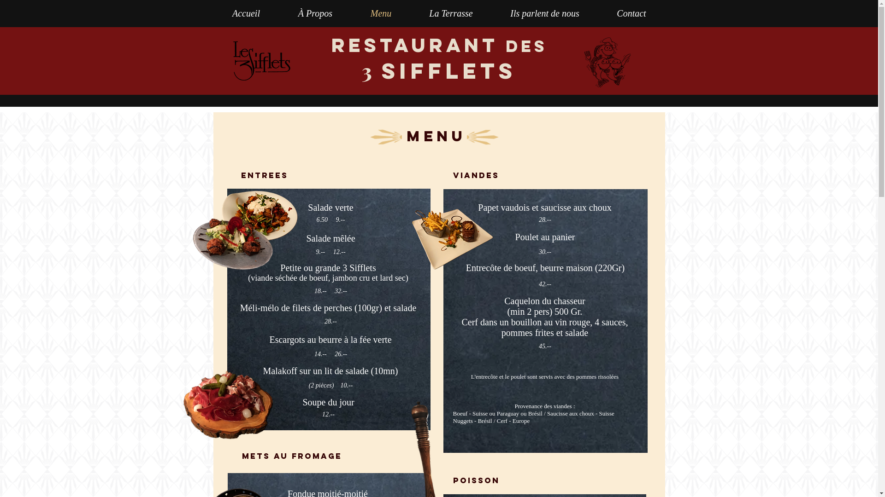 This screenshot has width=885, height=497. What do you see at coordinates (381, 13) in the screenshot?
I see `Menu` at bounding box center [381, 13].